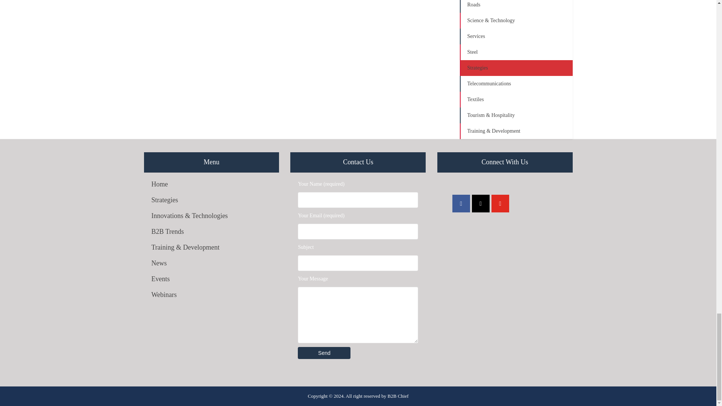  What do you see at coordinates (500, 203) in the screenshot?
I see `YouTube` at bounding box center [500, 203].